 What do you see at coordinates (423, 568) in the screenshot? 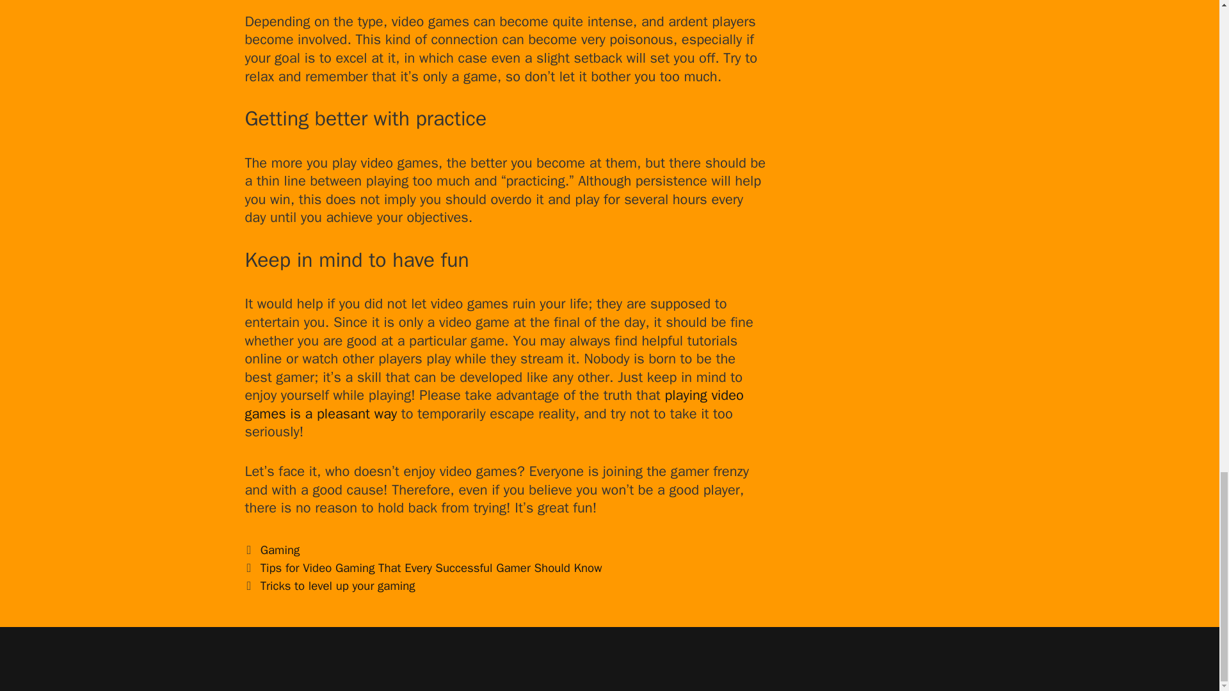
I see `Previous` at bounding box center [423, 568].